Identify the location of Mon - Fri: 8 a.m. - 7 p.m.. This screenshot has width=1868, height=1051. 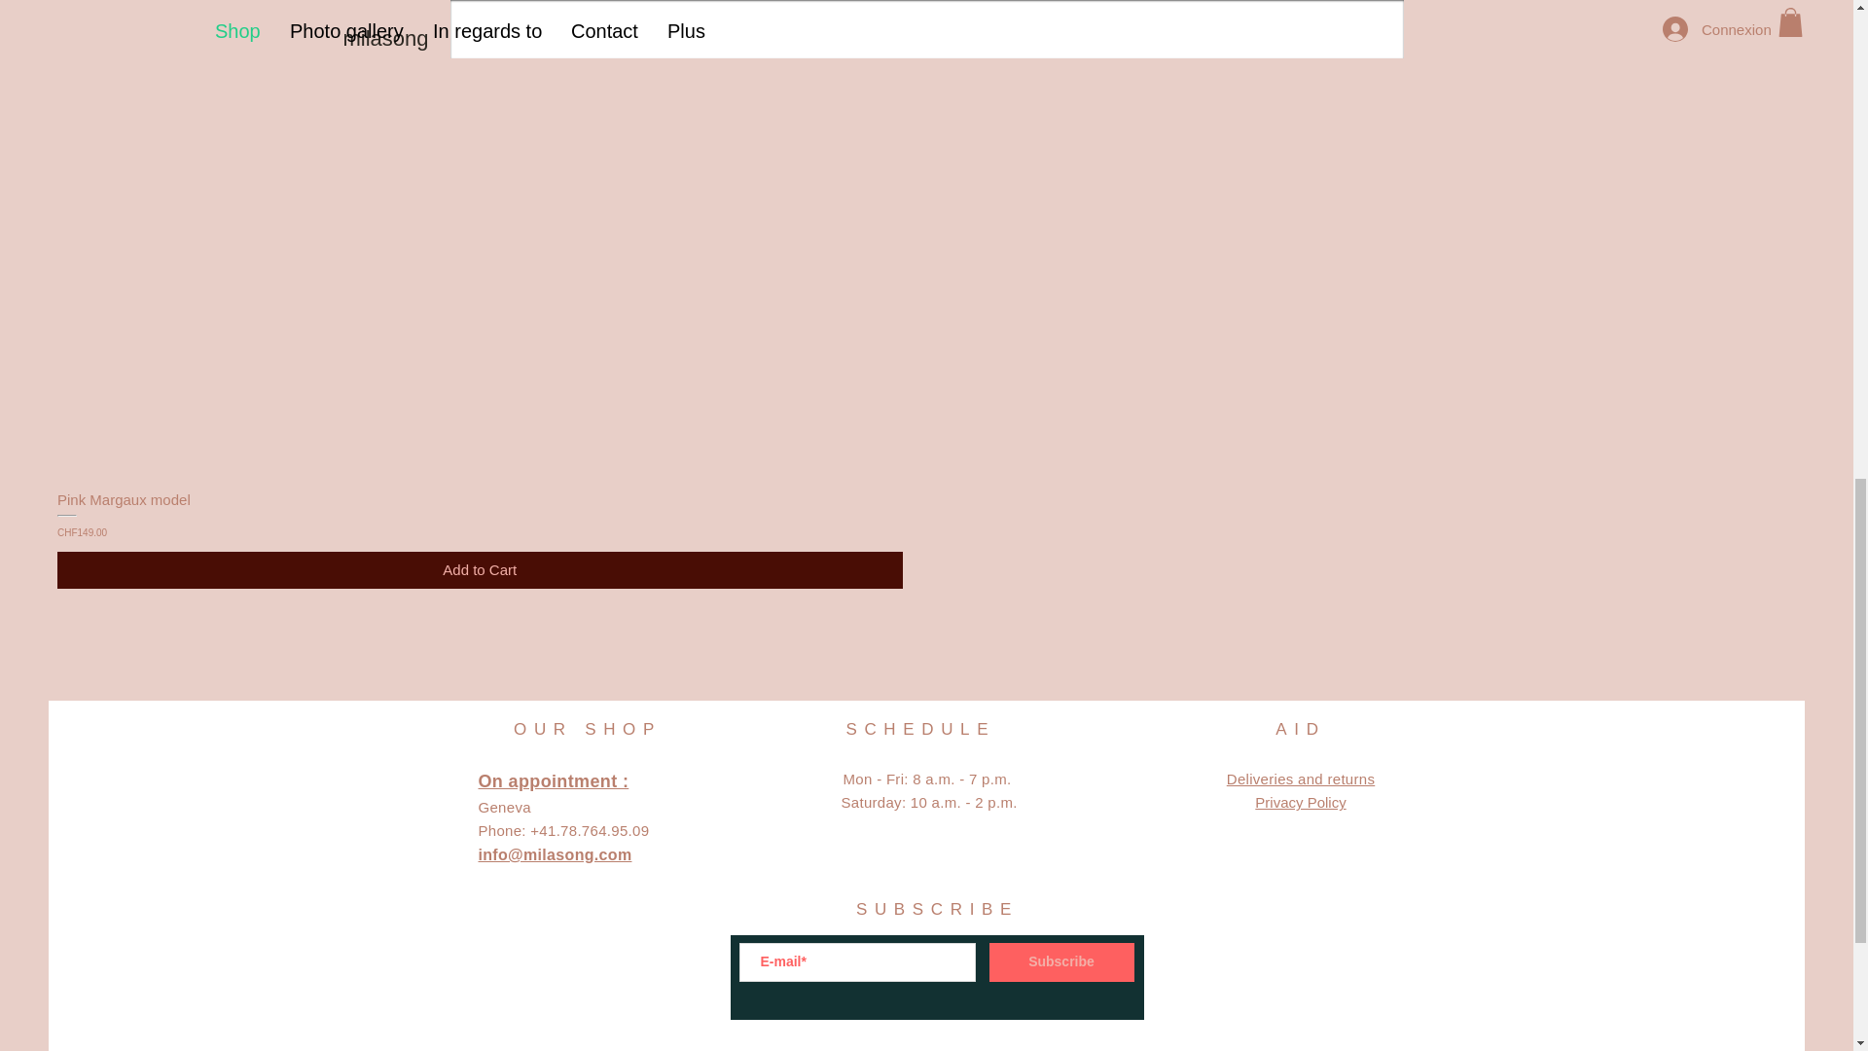
(928, 779).